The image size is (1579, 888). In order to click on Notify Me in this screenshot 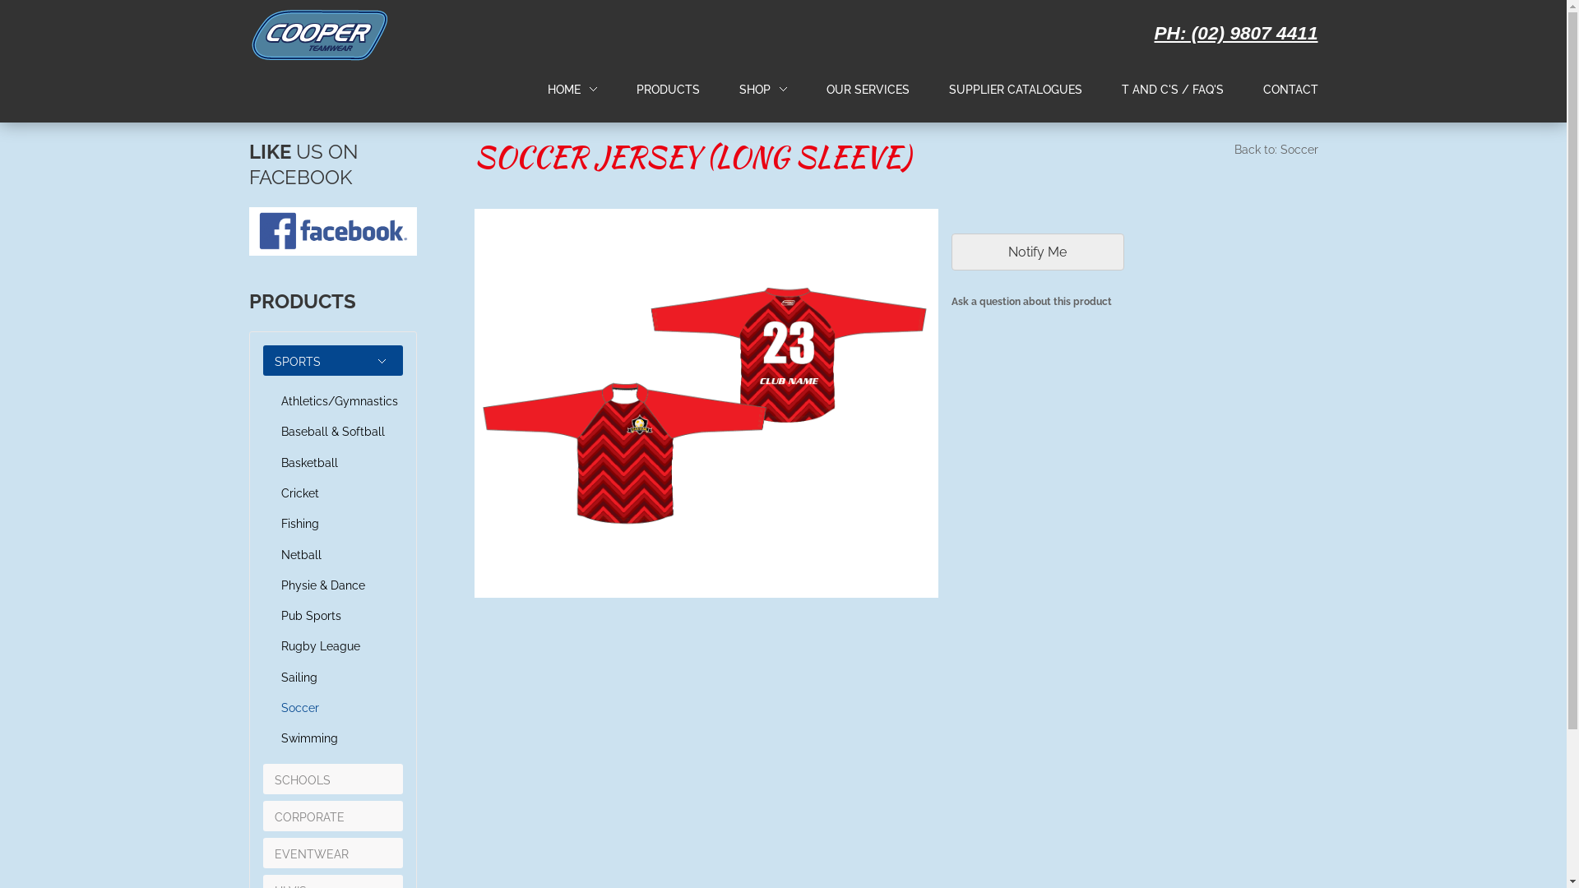, I will do `click(1038, 252)`.